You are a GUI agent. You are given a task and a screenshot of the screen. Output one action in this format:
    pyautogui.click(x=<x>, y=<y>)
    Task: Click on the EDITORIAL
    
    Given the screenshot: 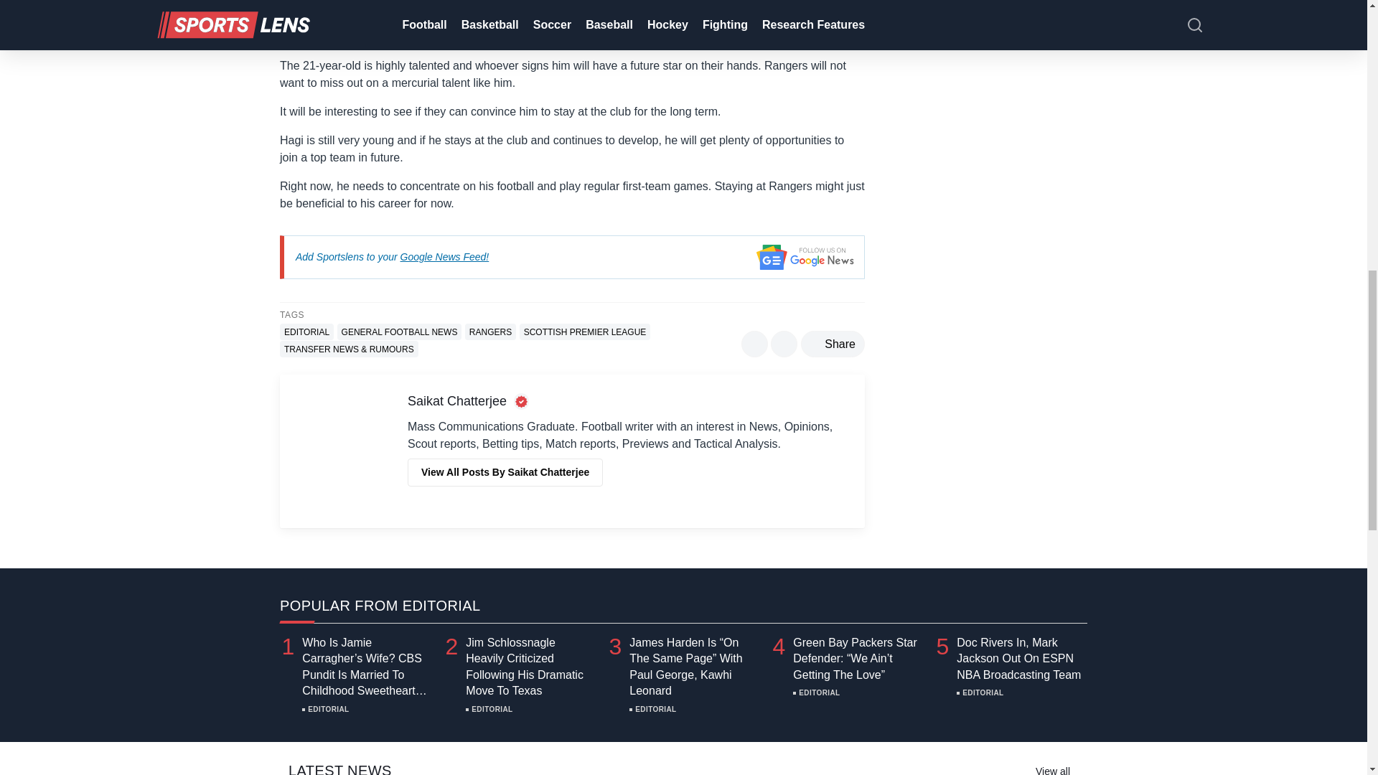 What is the action you would take?
    pyautogui.click(x=306, y=332)
    